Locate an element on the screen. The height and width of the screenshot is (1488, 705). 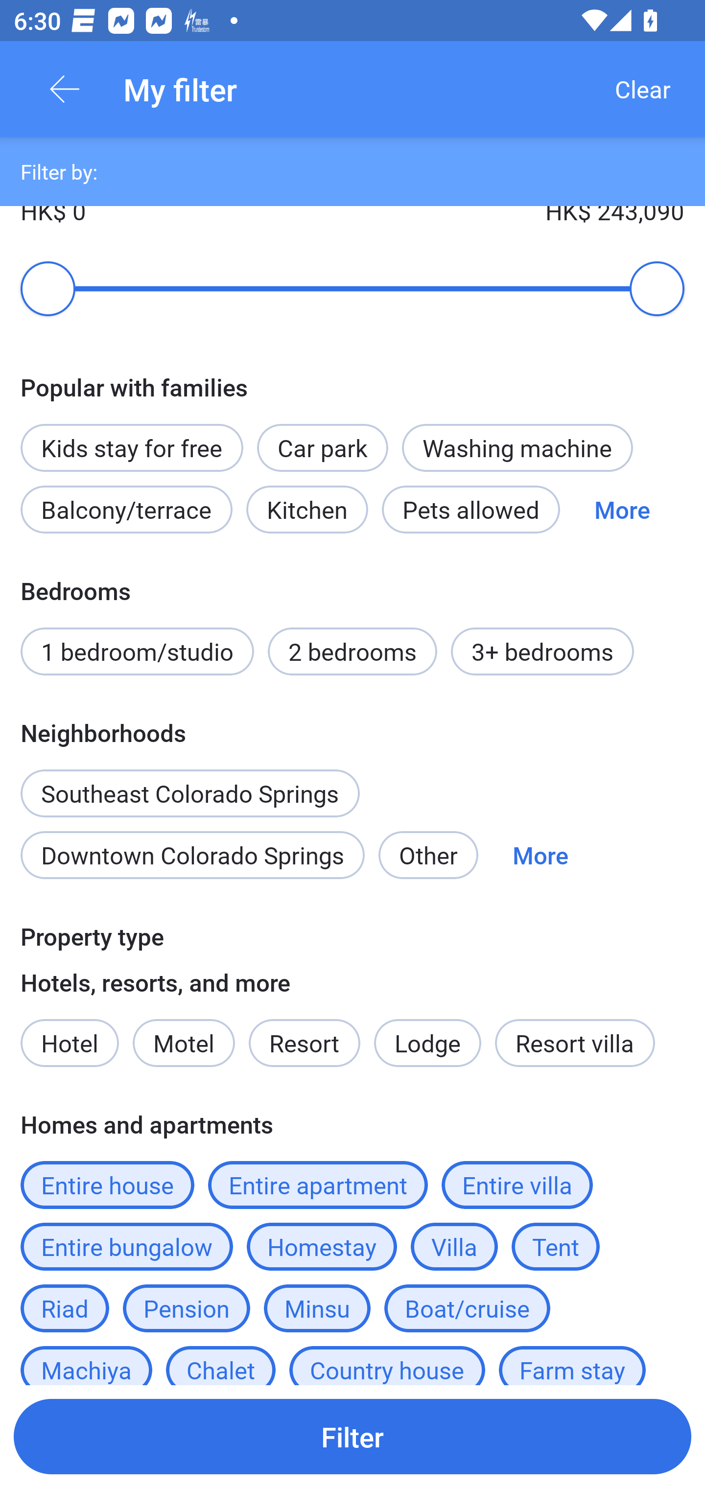
Clear is located at coordinates (642, 89).